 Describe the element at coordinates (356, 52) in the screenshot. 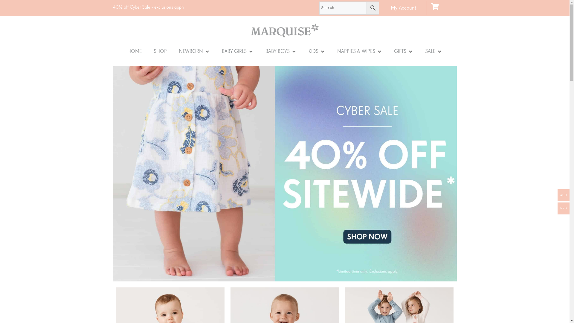

I see `NAPPIES & WIPES` at that location.